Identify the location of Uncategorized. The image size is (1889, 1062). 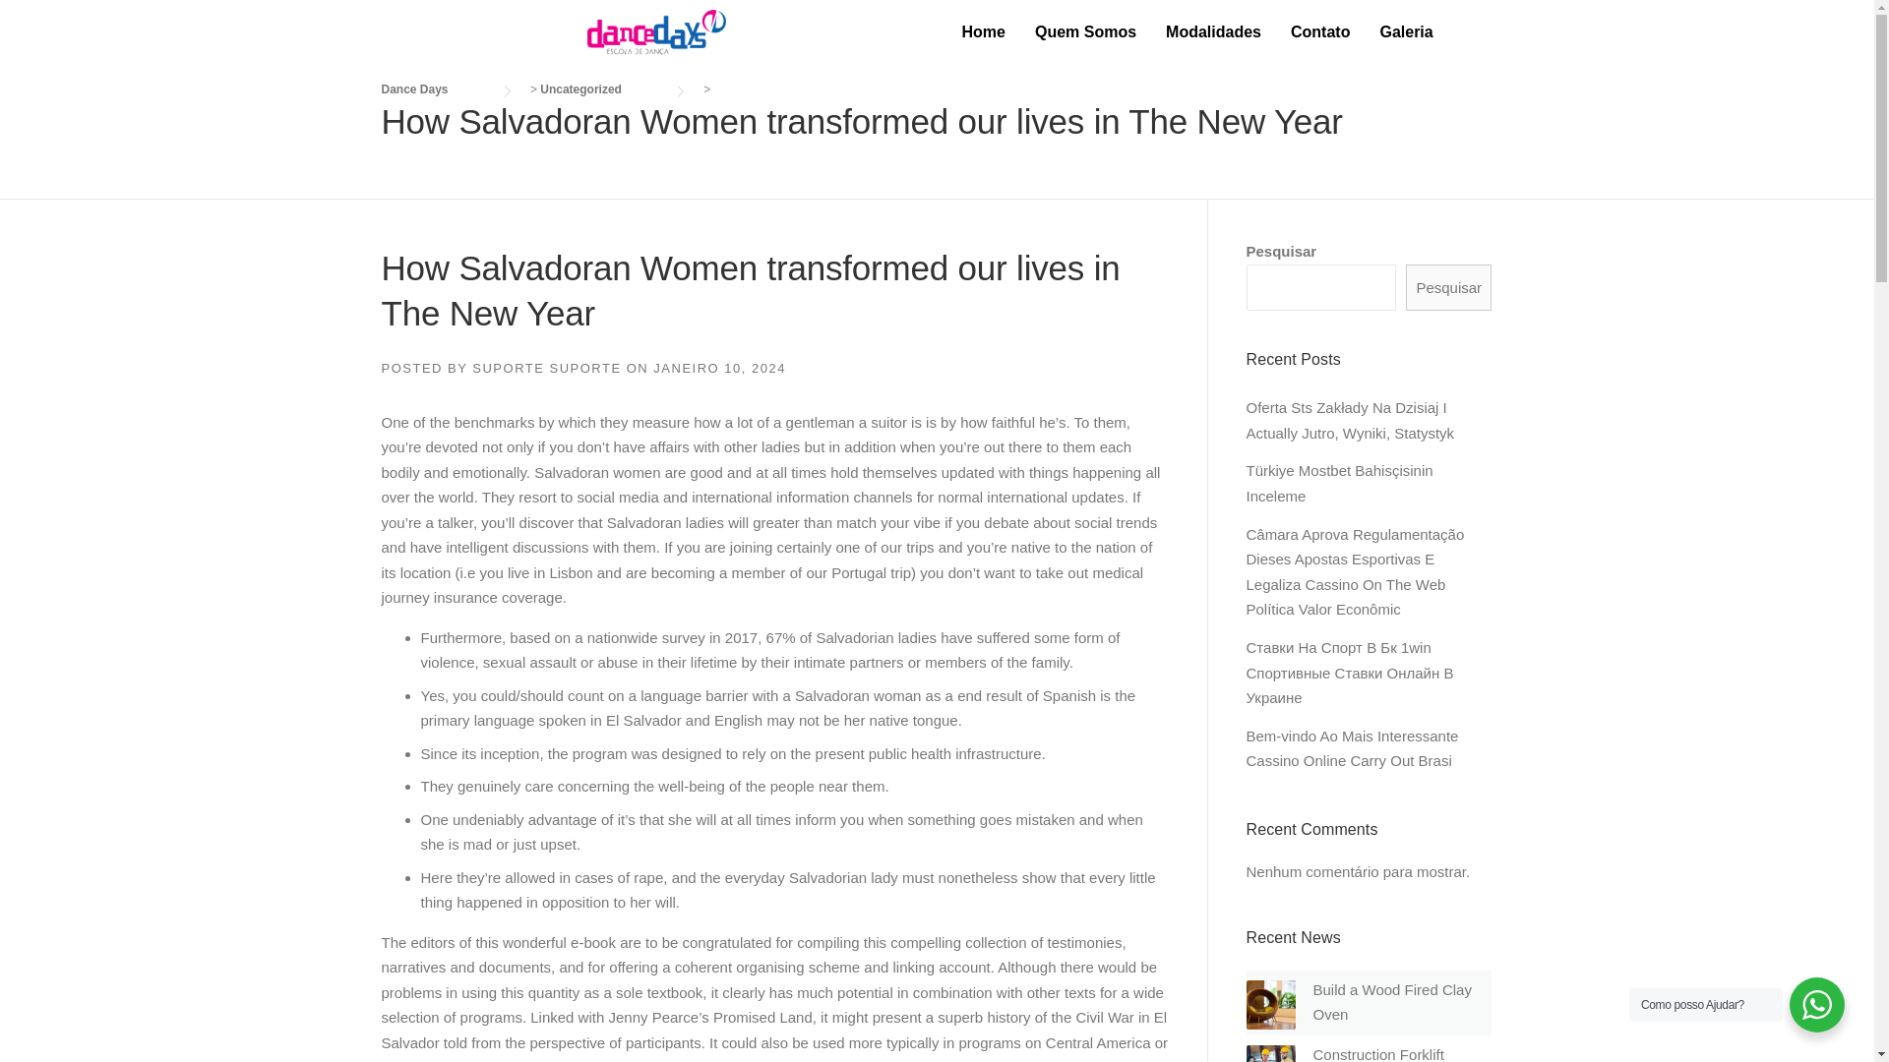
(600, 89).